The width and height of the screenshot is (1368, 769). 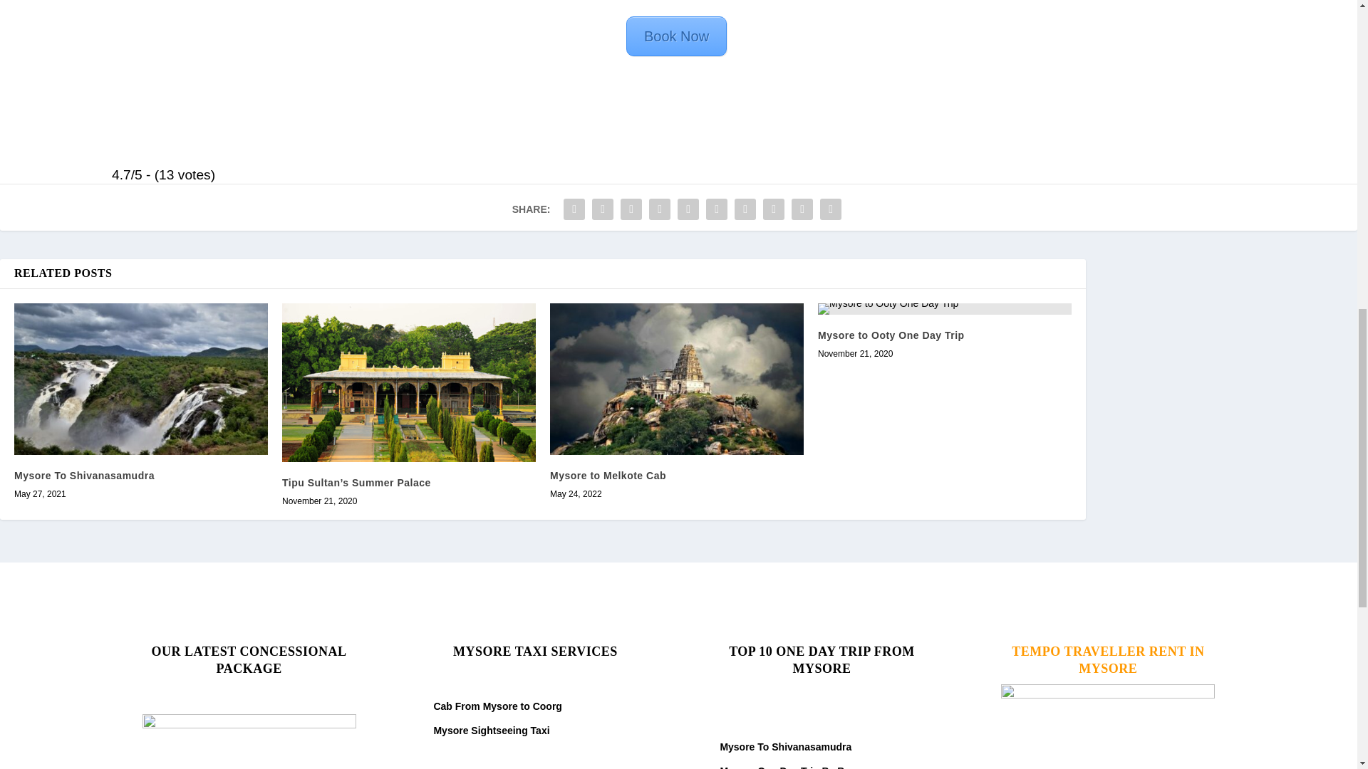 What do you see at coordinates (676, 36) in the screenshot?
I see `Book Now` at bounding box center [676, 36].